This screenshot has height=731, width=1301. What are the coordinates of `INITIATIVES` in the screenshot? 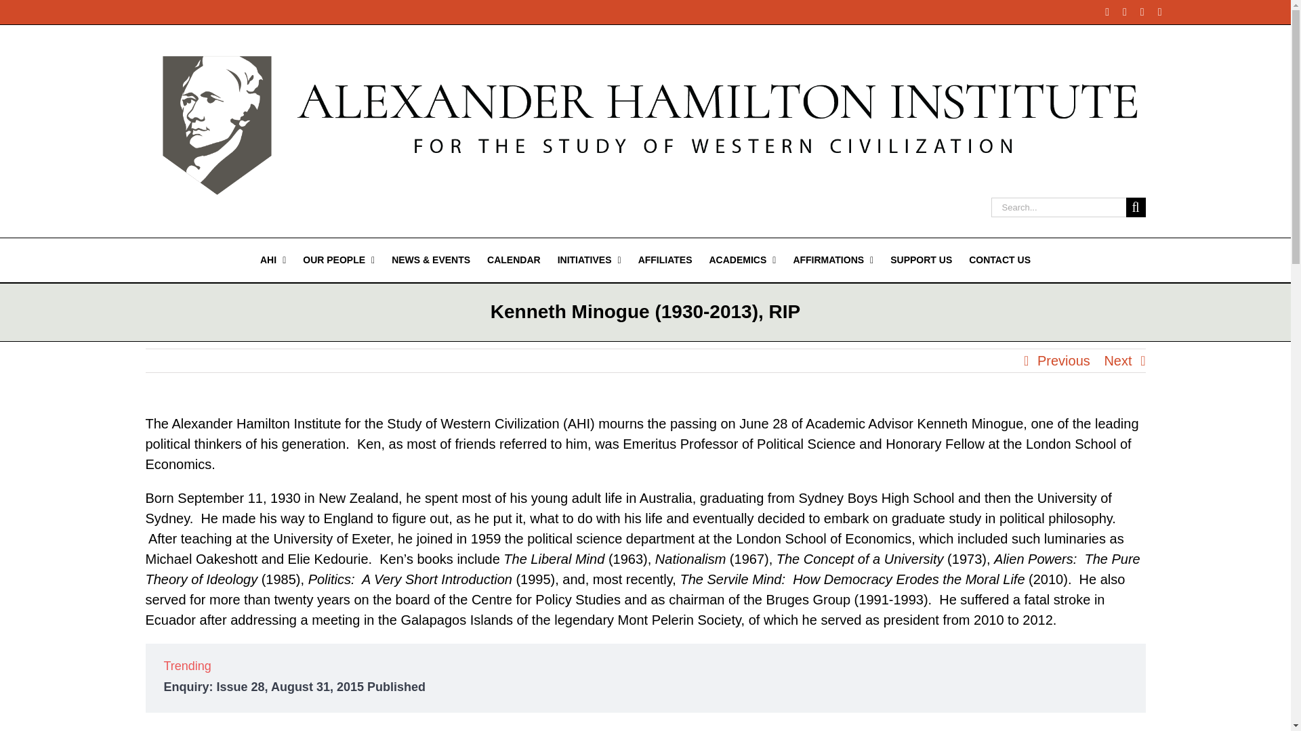 It's located at (590, 260).